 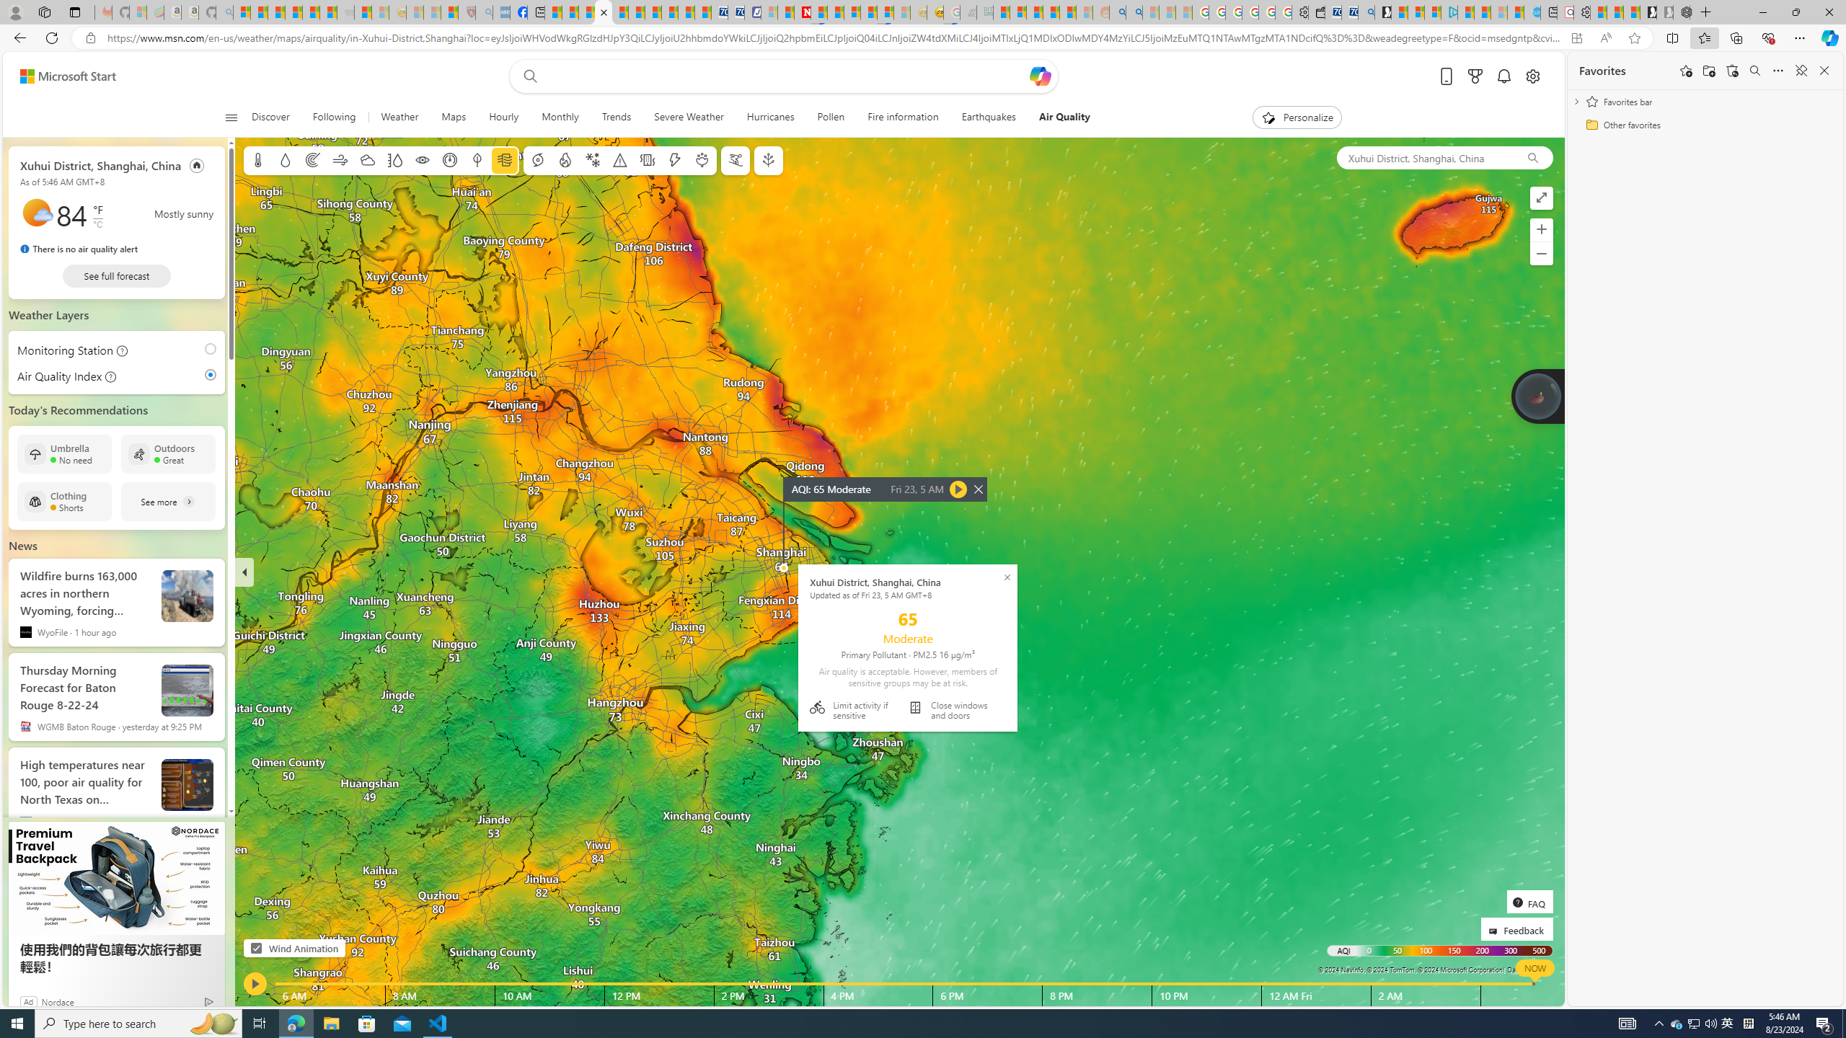 What do you see at coordinates (61, 350) in the screenshot?
I see `Monitoring Station` at bounding box center [61, 350].